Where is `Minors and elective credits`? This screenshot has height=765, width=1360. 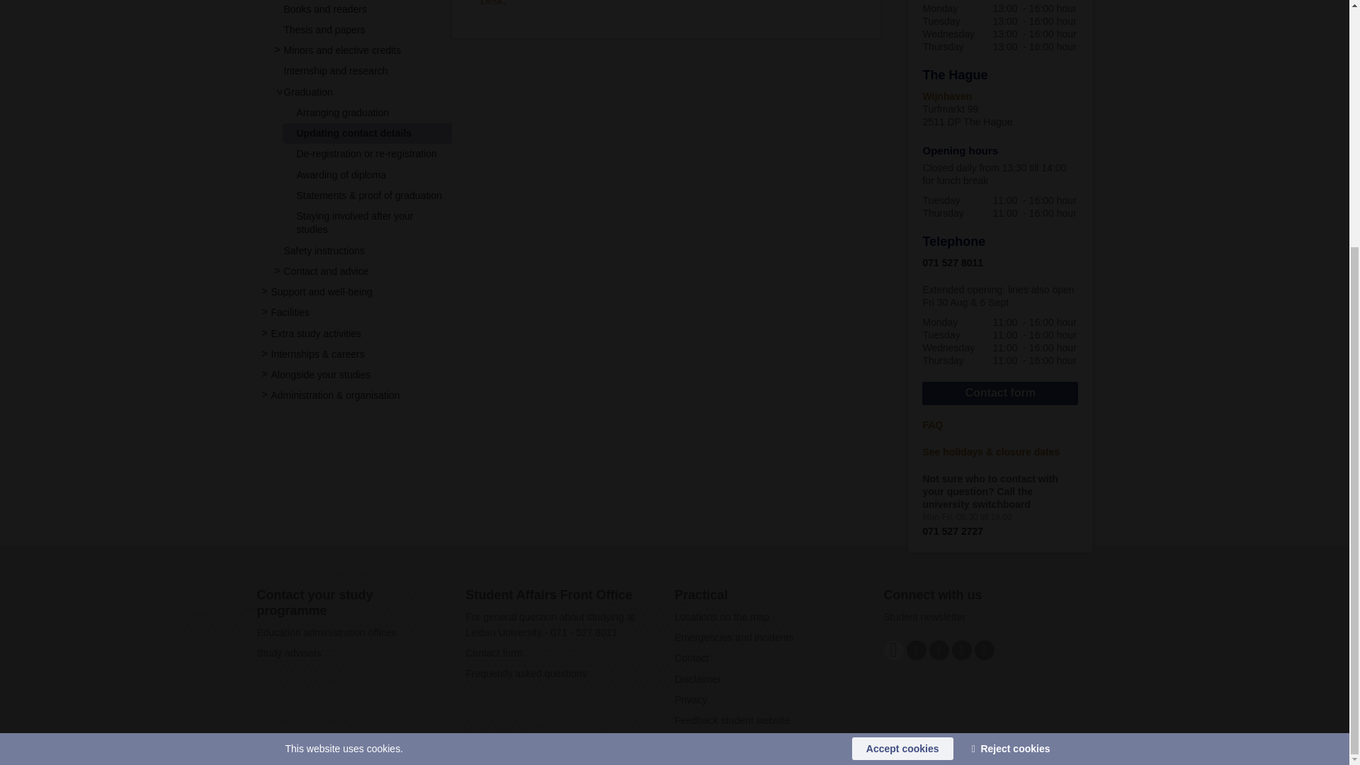 Minors and elective credits is located at coordinates (341, 50).